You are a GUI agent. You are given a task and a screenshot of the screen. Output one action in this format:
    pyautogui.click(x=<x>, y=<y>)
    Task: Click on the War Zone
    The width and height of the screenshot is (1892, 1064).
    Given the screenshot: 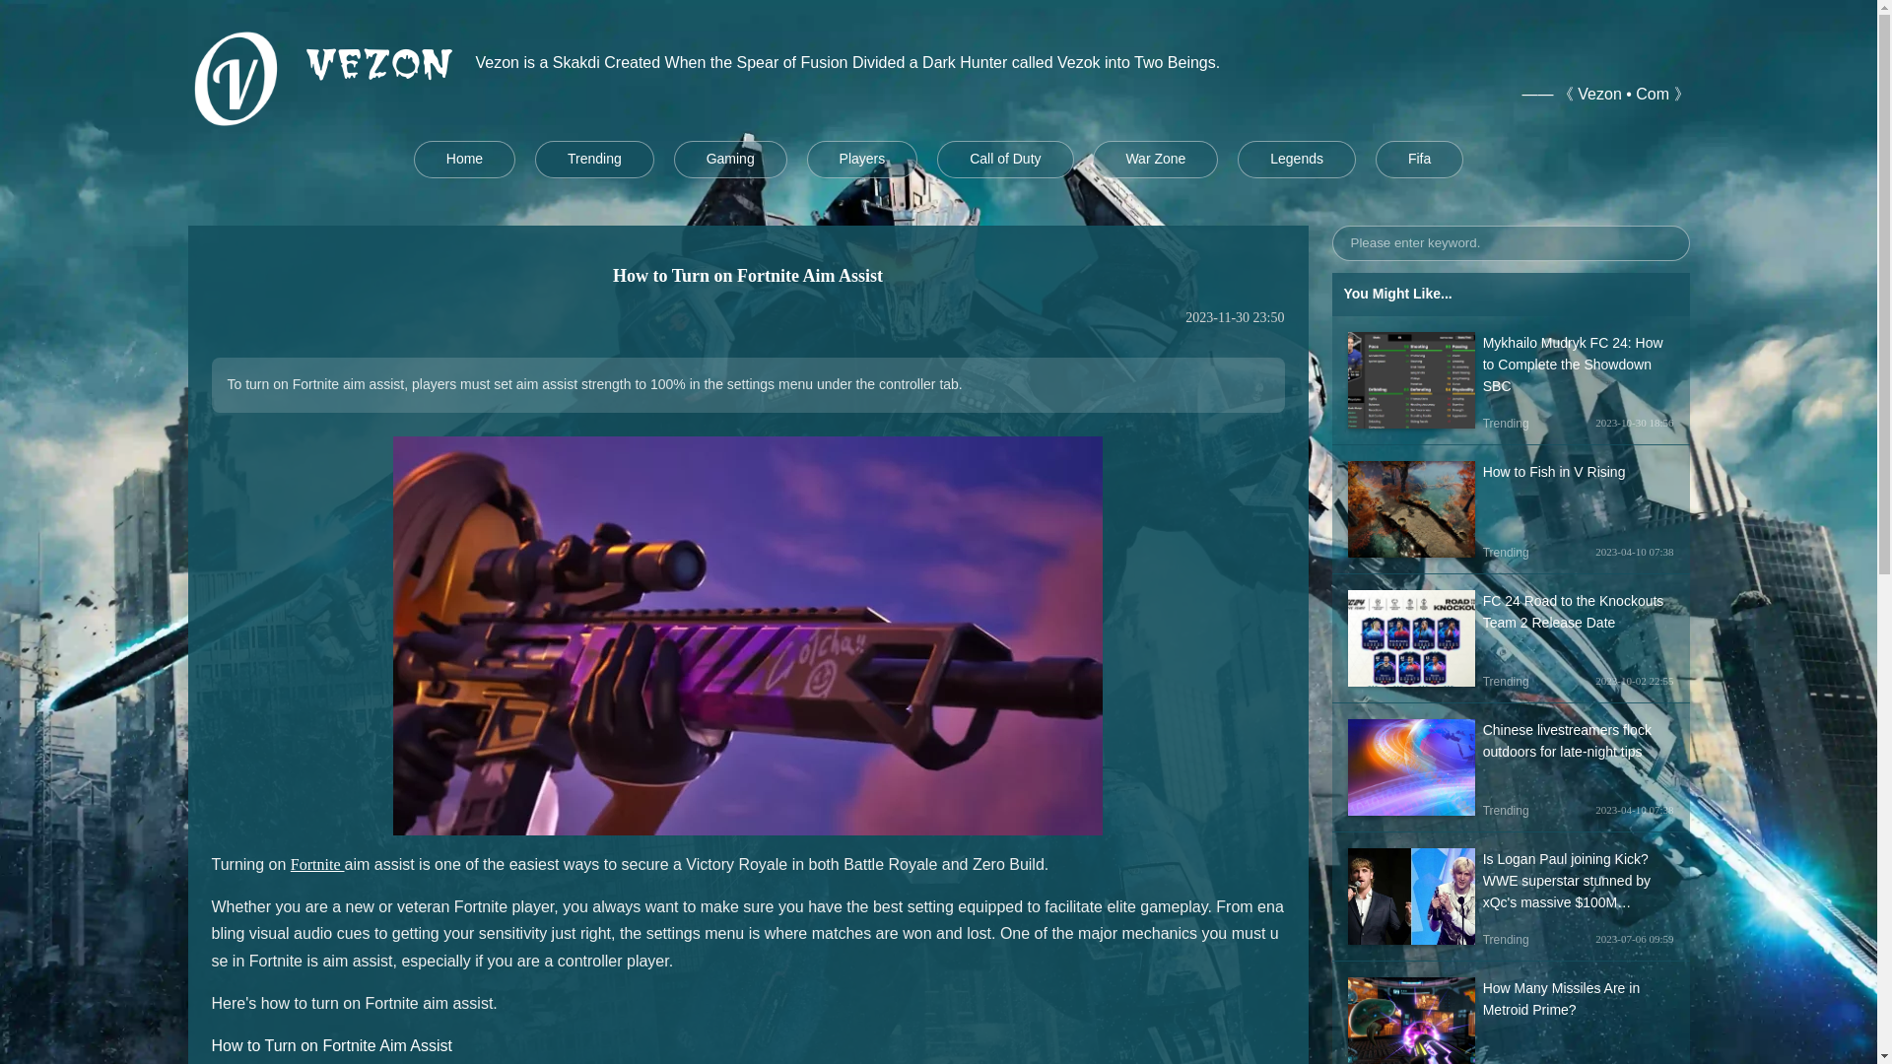 What is the action you would take?
    pyautogui.click(x=1155, y=160)
    